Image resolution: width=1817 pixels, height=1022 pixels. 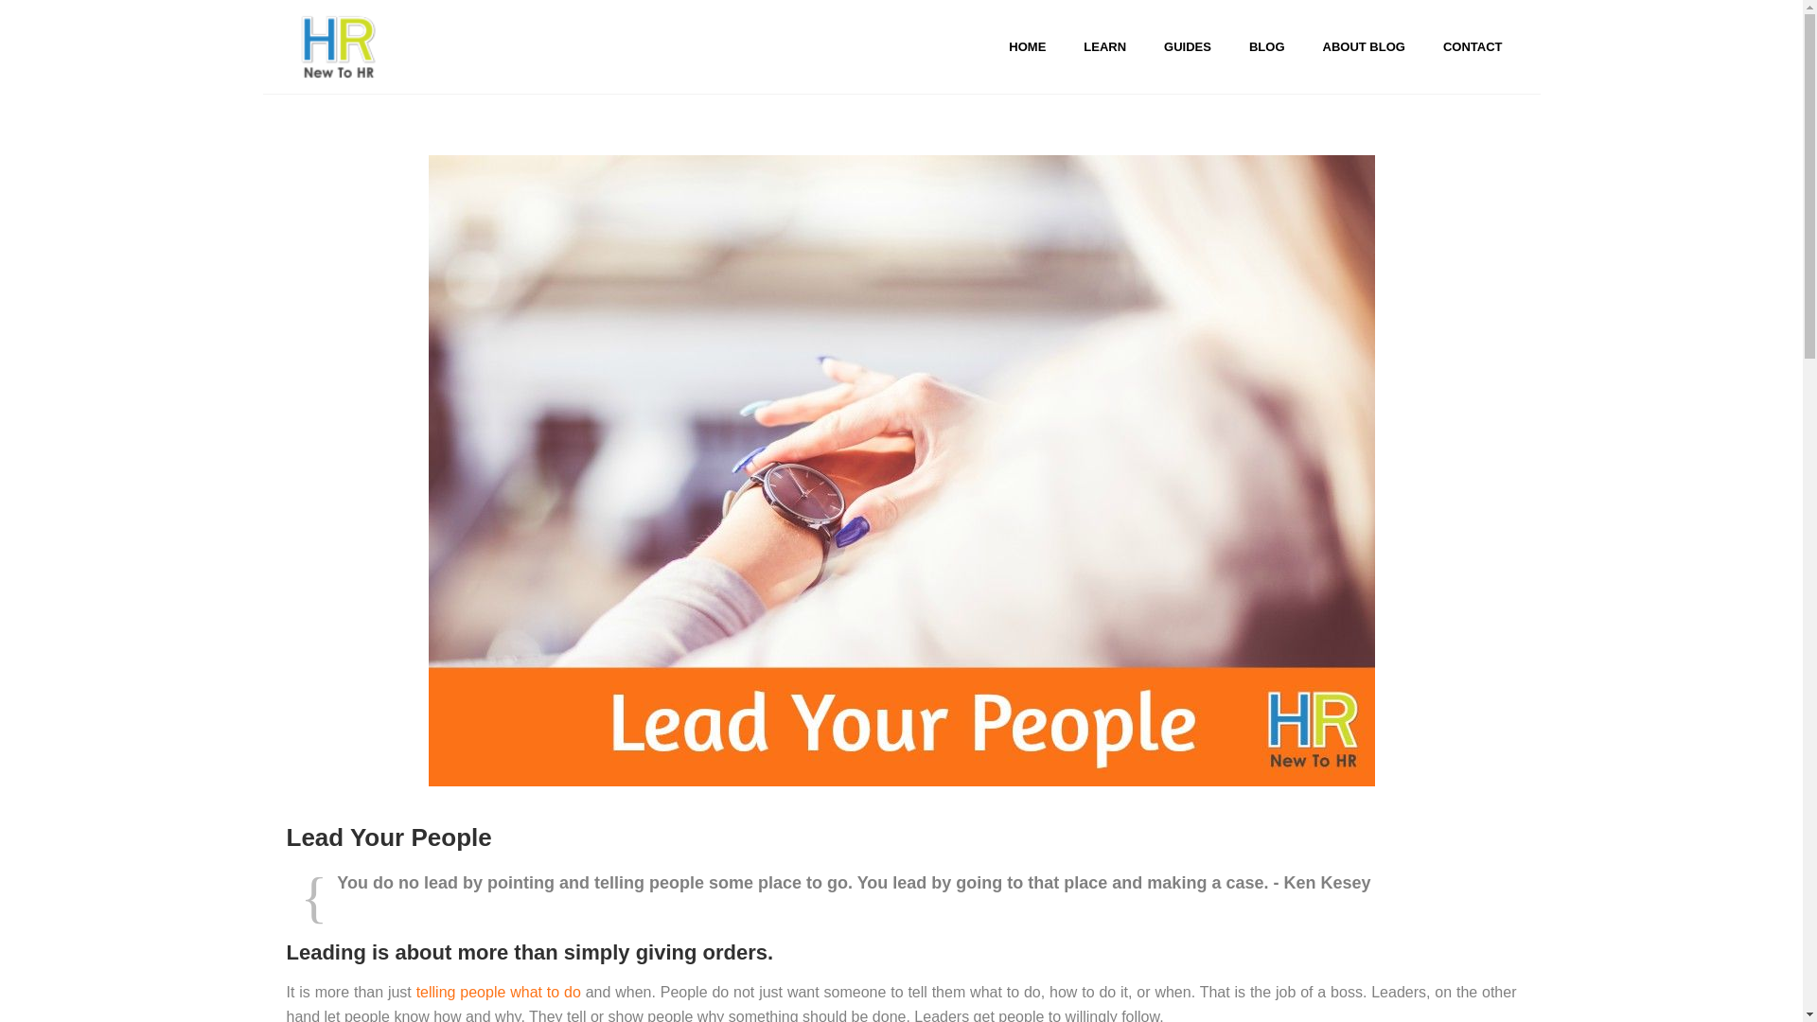 What do you see at coordinates (1473, 47) in the screenshot?
I see `CONTACT` at bounding box center [1473, 47].